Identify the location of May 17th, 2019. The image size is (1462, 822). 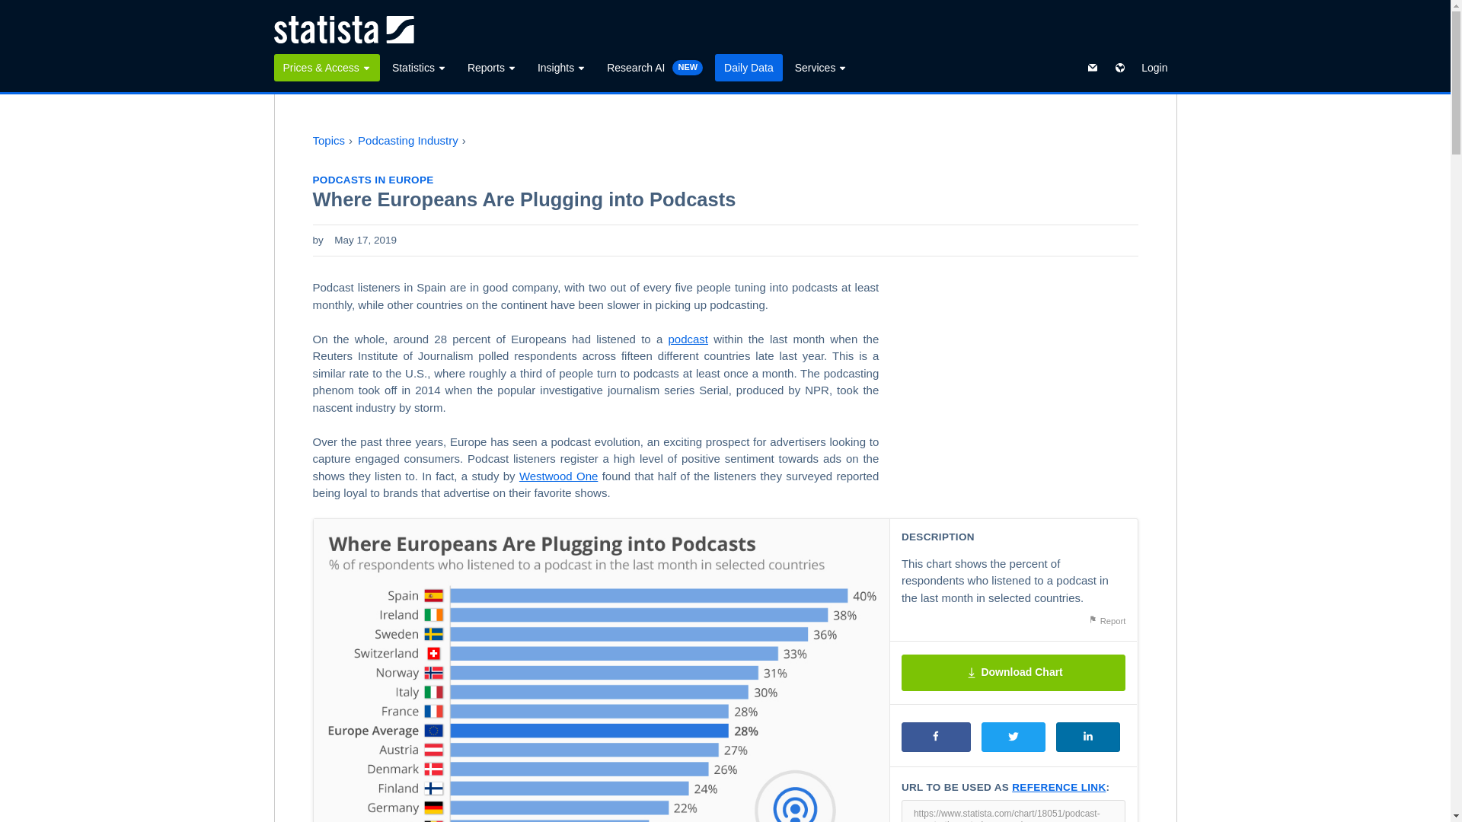
(365, 241).